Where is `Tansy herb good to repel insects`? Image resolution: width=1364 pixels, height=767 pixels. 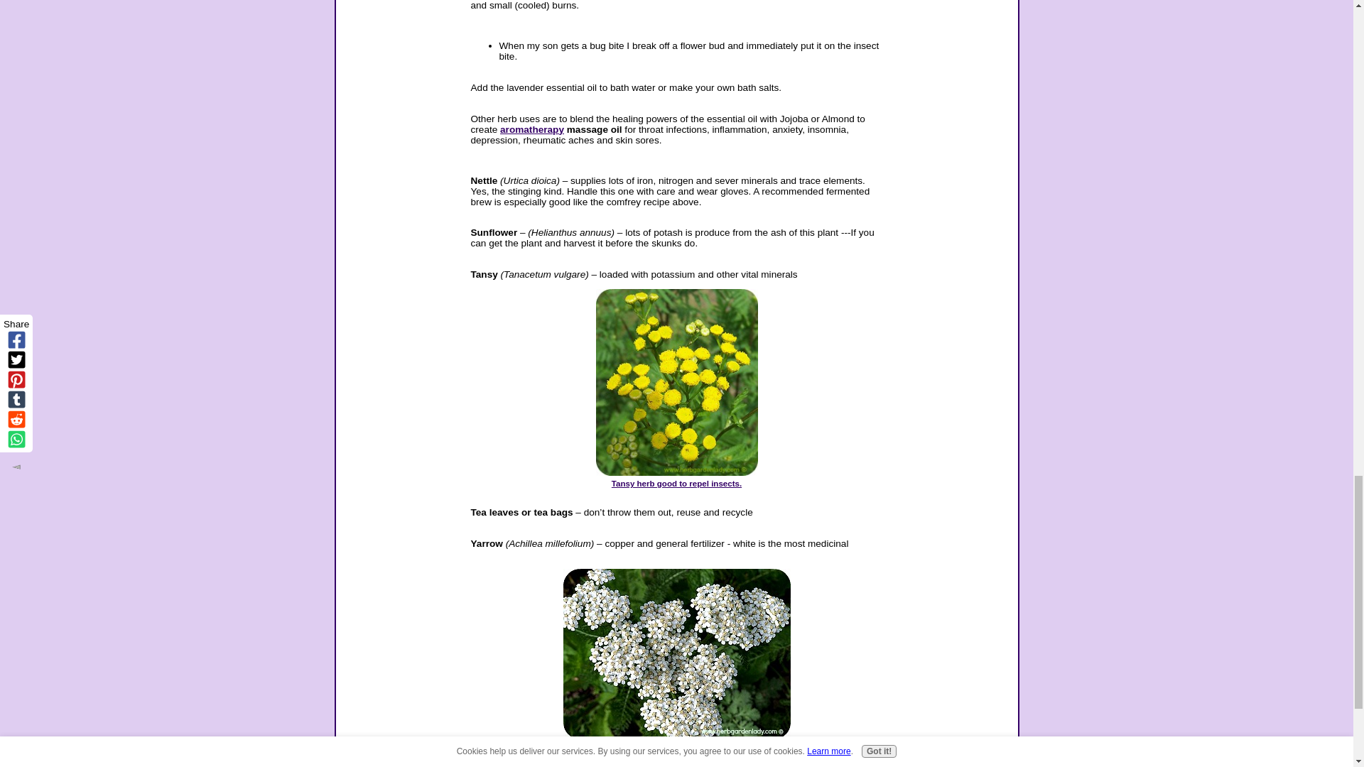
Tansy herb good to repel insects is located at coordinates (676, 479).